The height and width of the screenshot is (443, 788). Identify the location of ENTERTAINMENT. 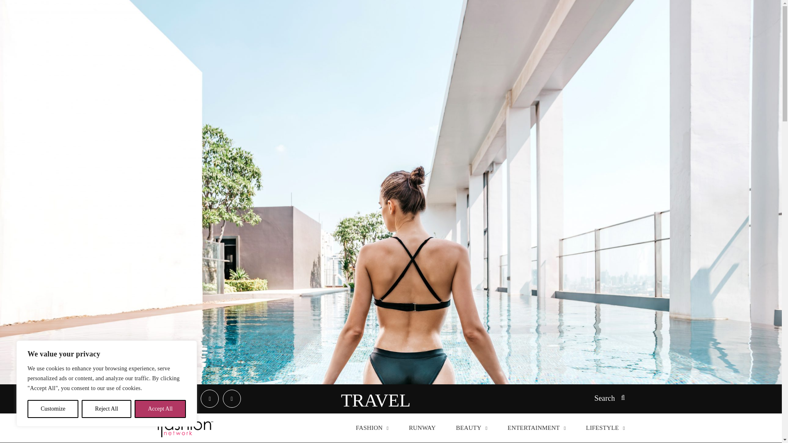
(536, 427).